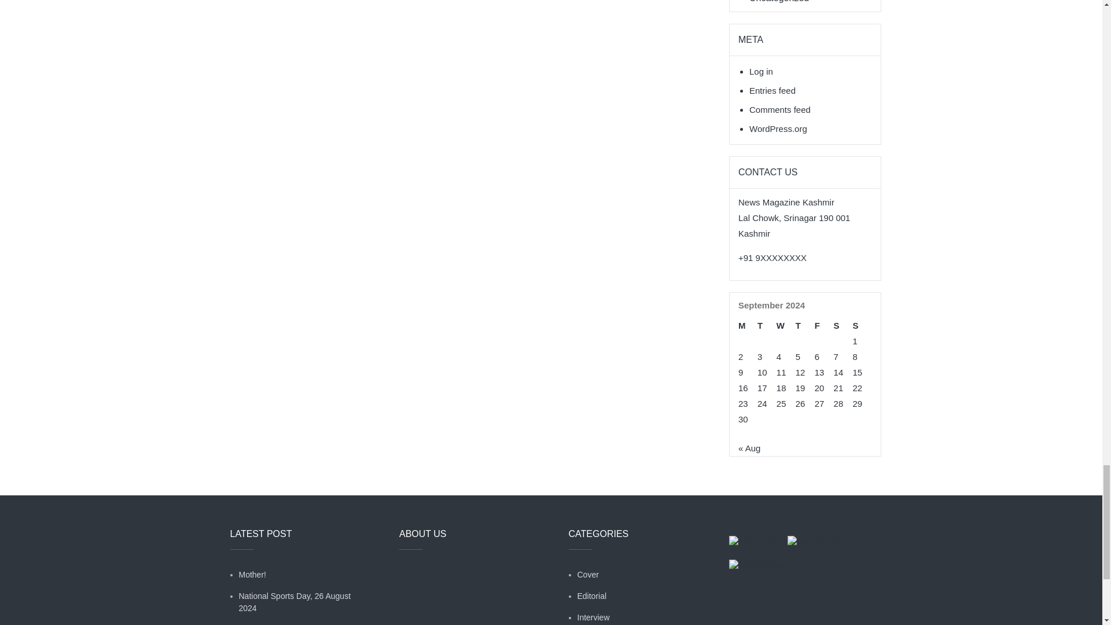 This screenshot has width=1111, height=625. Describe the element at coordinates (844, 325) in the screenshot. I see `Saturday` at that location.